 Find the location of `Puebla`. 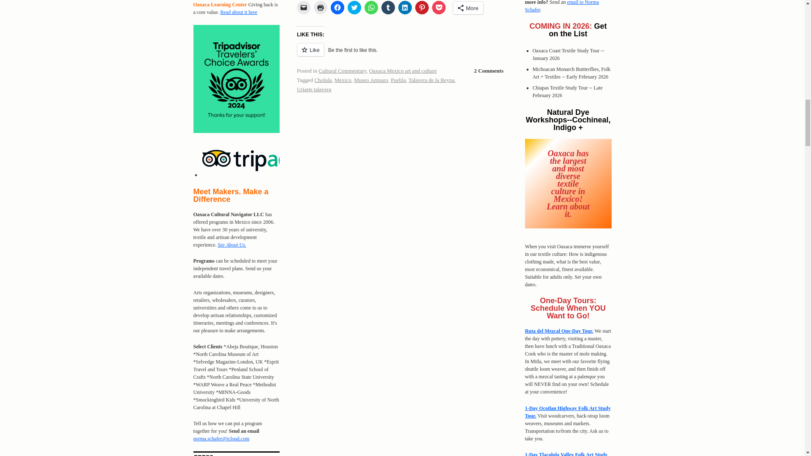

Puebla is located at coordinates (398, 80).